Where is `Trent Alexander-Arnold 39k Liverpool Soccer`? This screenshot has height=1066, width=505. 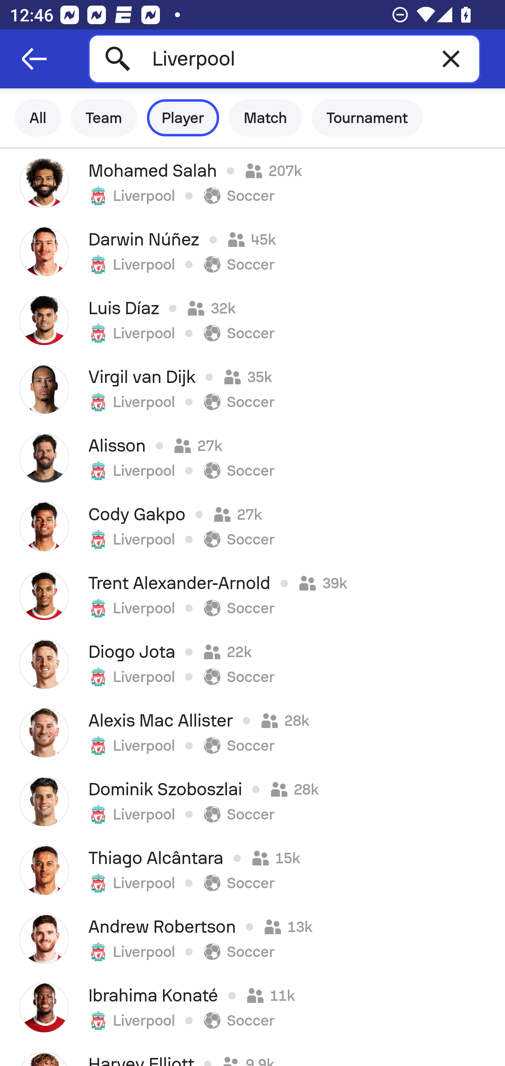
Trent Alexander-Arnold 39k Liverpool Soccer is located at coordinates (252, 595).